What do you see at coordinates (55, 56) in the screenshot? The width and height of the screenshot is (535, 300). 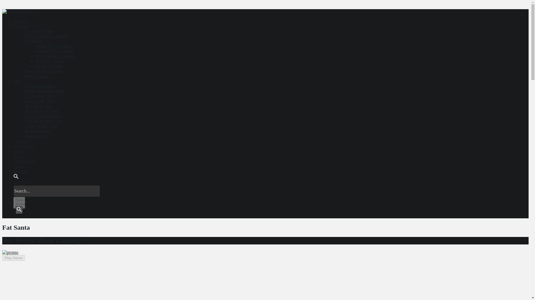 I see `MuchBetter Casinos` at bounding box center [55, 56].